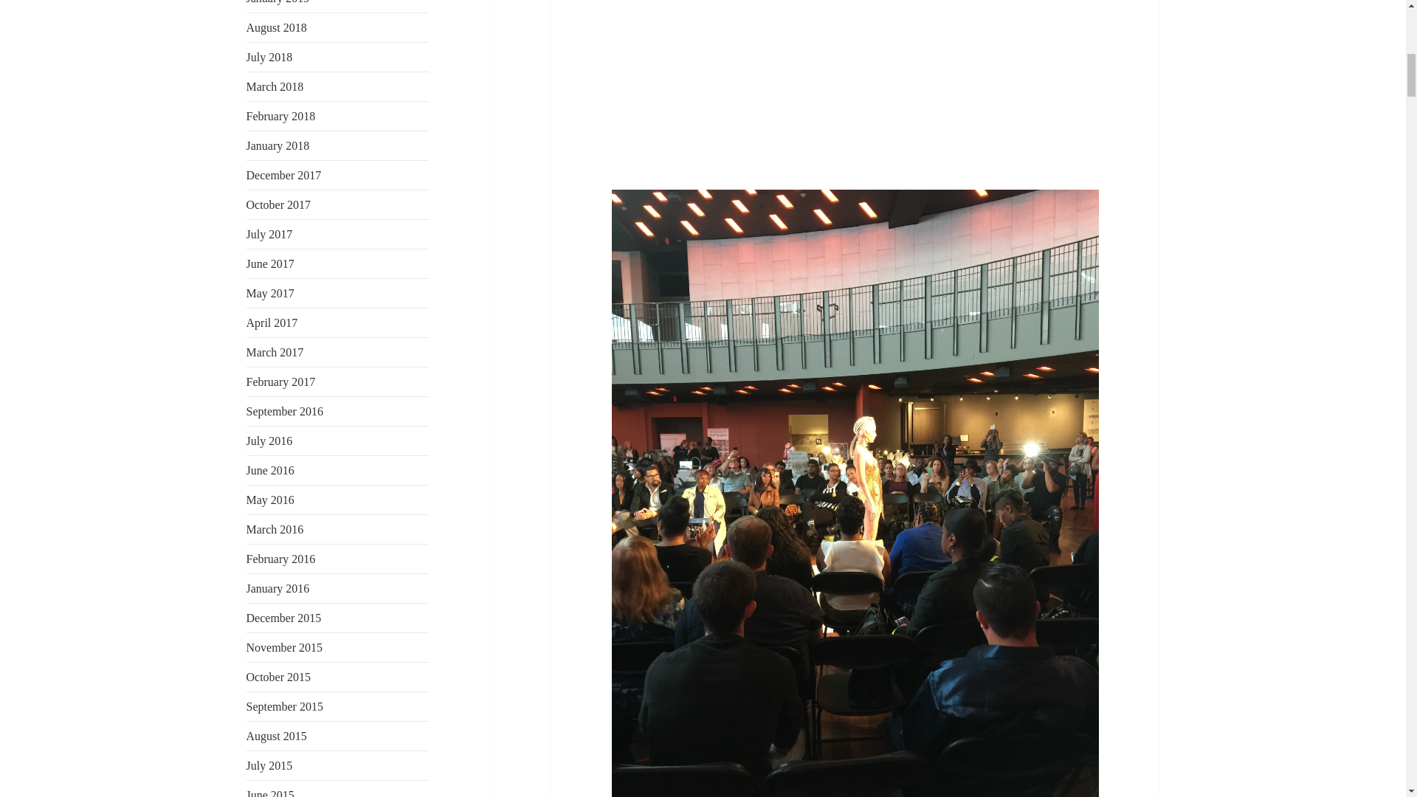 The height and width of the screenshot is (797, 1417). What do you see at coordinates (279, 677) in the screenshot?
I see `October 2015` at bounding box center [279, 677].